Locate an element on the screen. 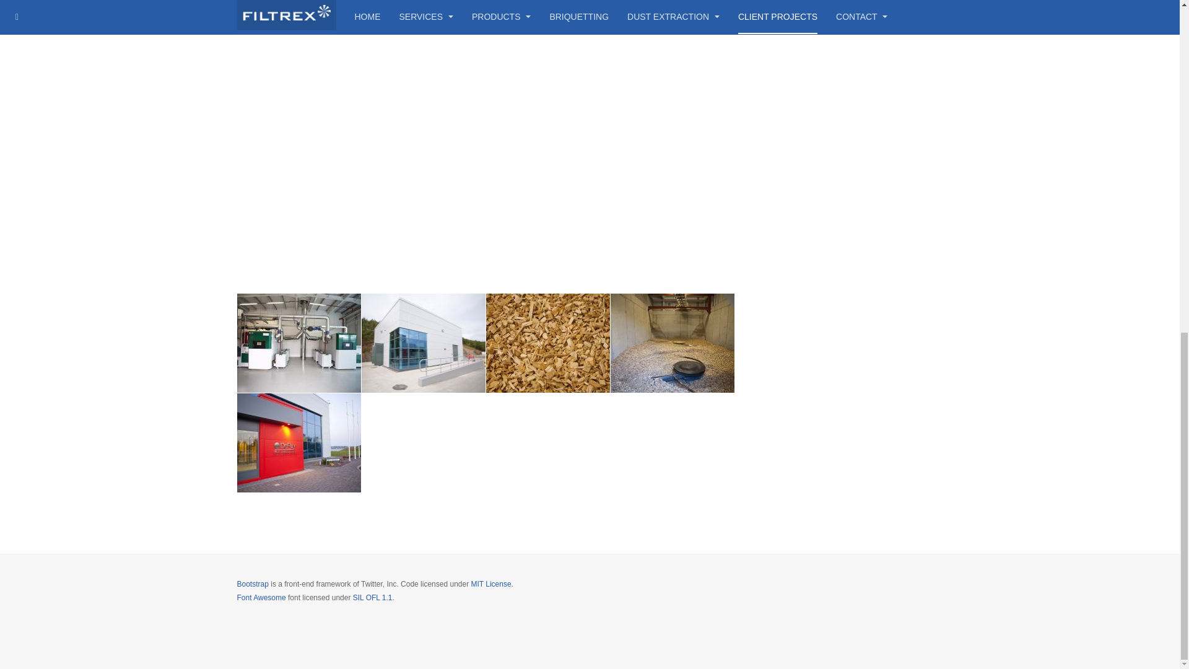  MIT License is located at coordinates (492, 584).